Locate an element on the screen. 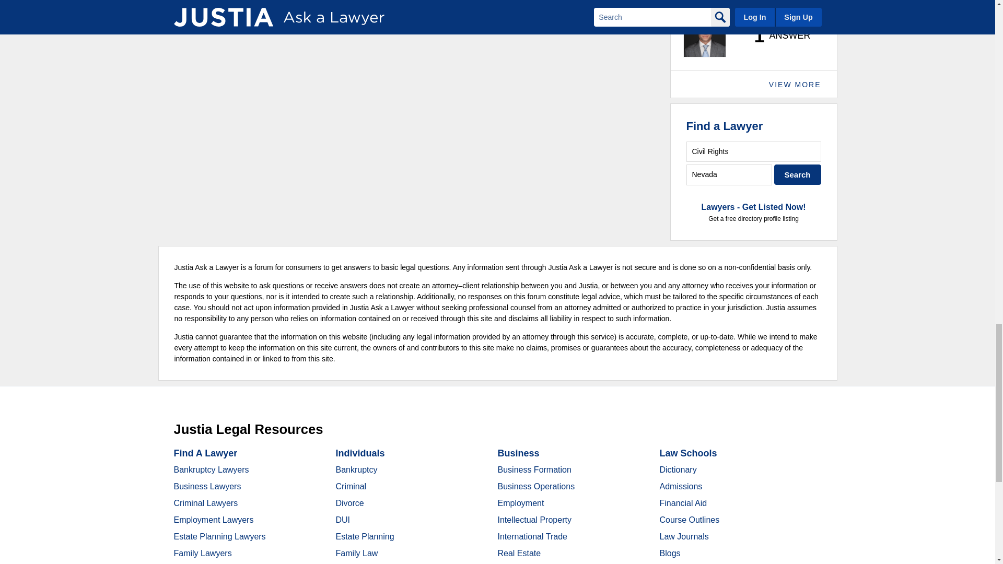 The image size is (1003, 564). City, State is located at coordinates (729, 174).